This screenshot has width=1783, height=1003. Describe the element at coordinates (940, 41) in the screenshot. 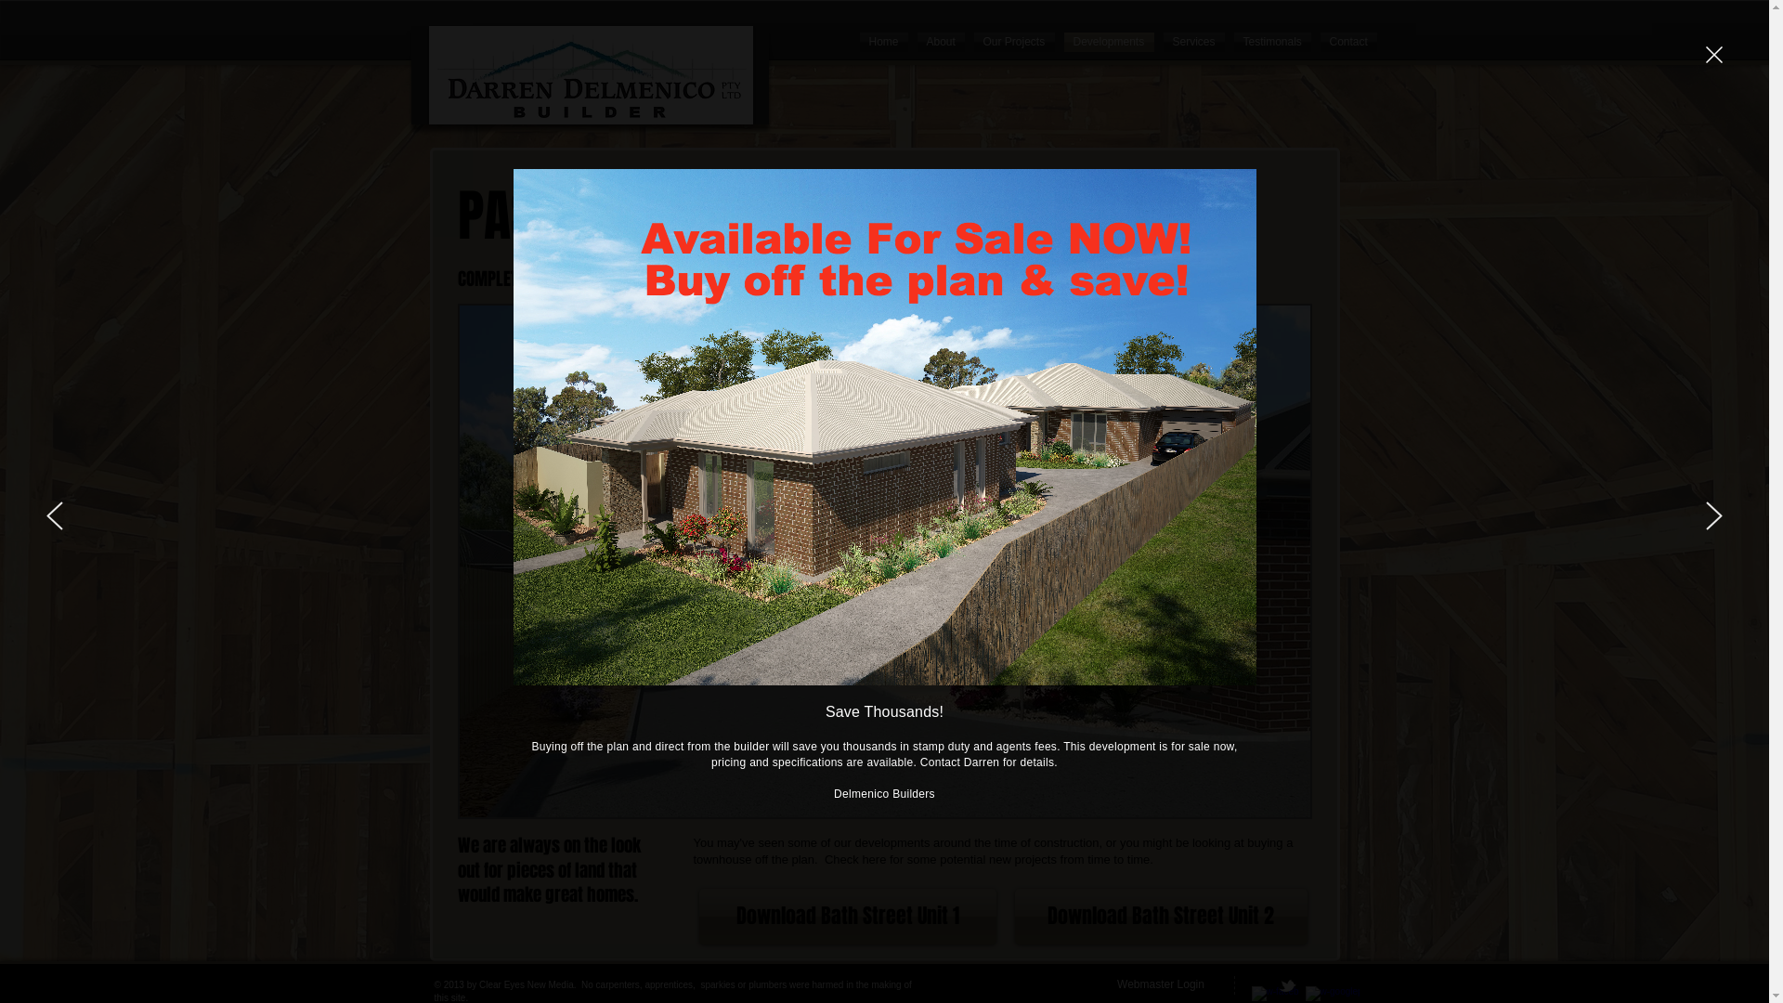

I see `About` at that location.